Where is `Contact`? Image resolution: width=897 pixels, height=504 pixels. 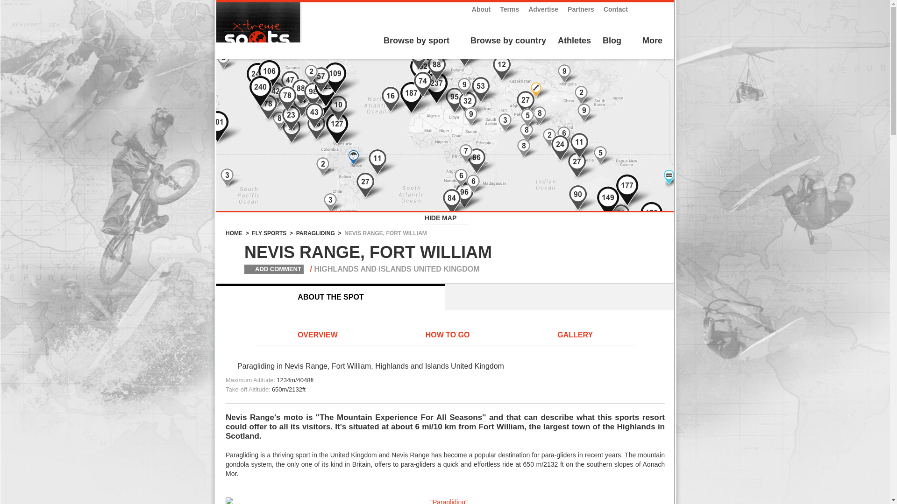 Contact is located at coordinates (616, 9).